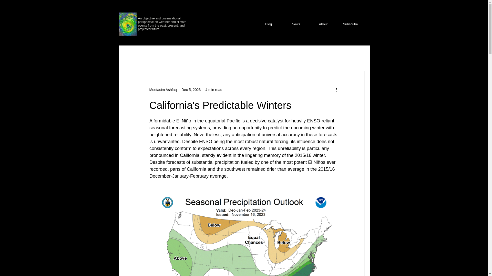  I want to click on 4 min read, so click(214, 89).